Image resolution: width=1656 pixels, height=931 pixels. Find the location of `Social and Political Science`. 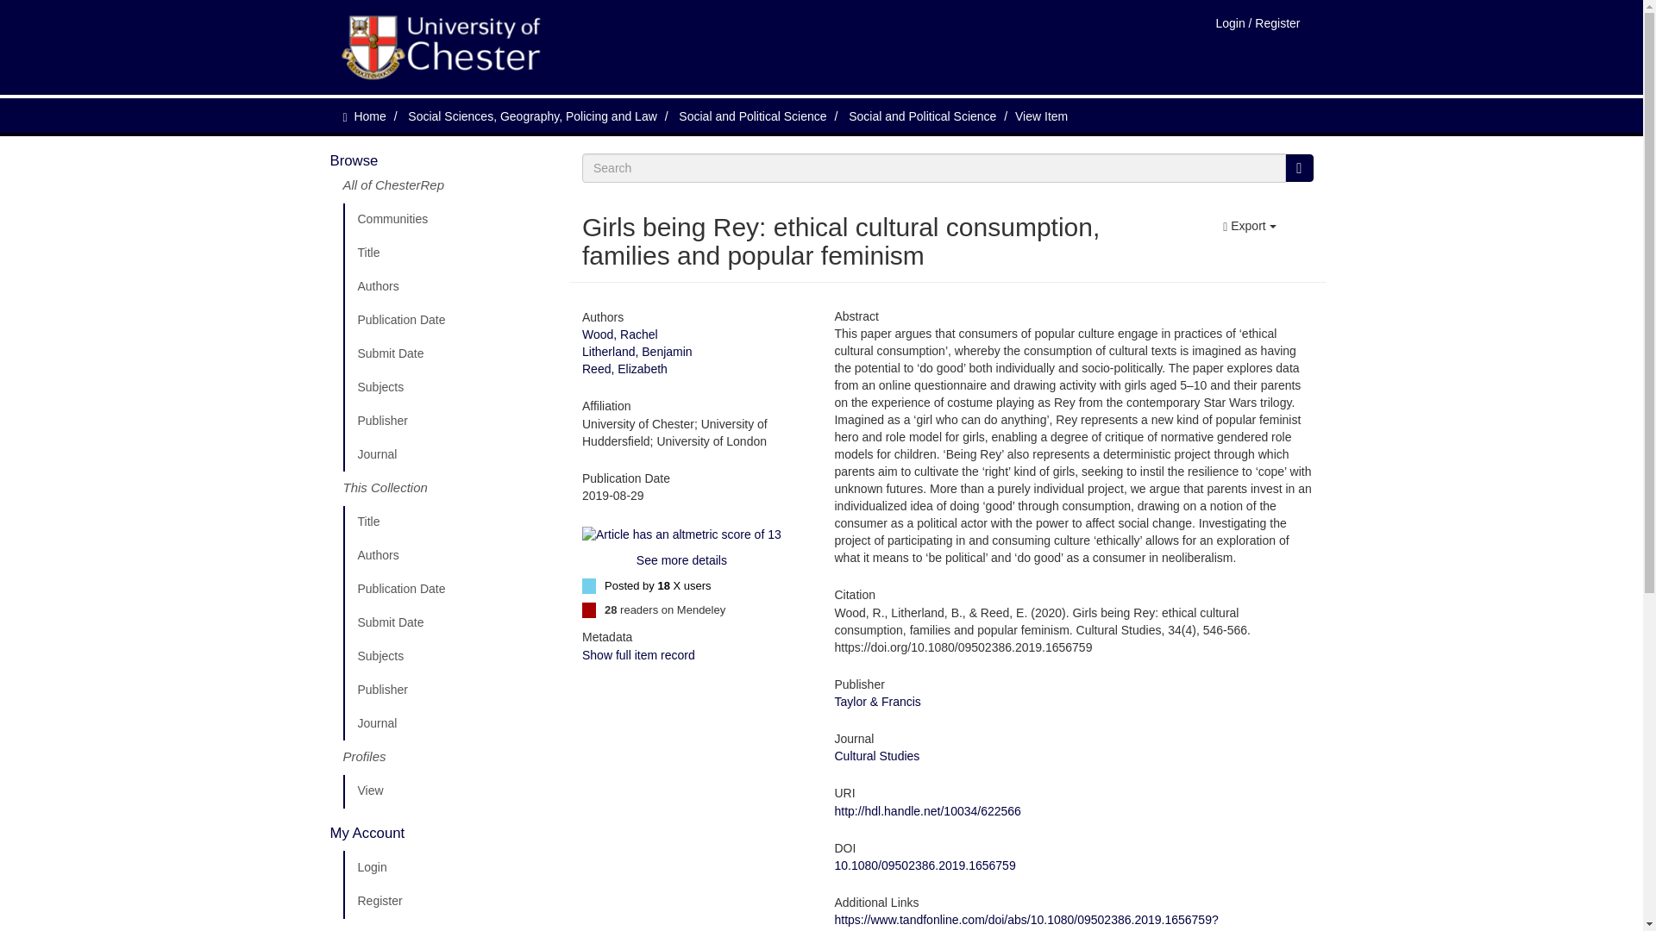

Social and Political Science is located at coordinates (752, 116).